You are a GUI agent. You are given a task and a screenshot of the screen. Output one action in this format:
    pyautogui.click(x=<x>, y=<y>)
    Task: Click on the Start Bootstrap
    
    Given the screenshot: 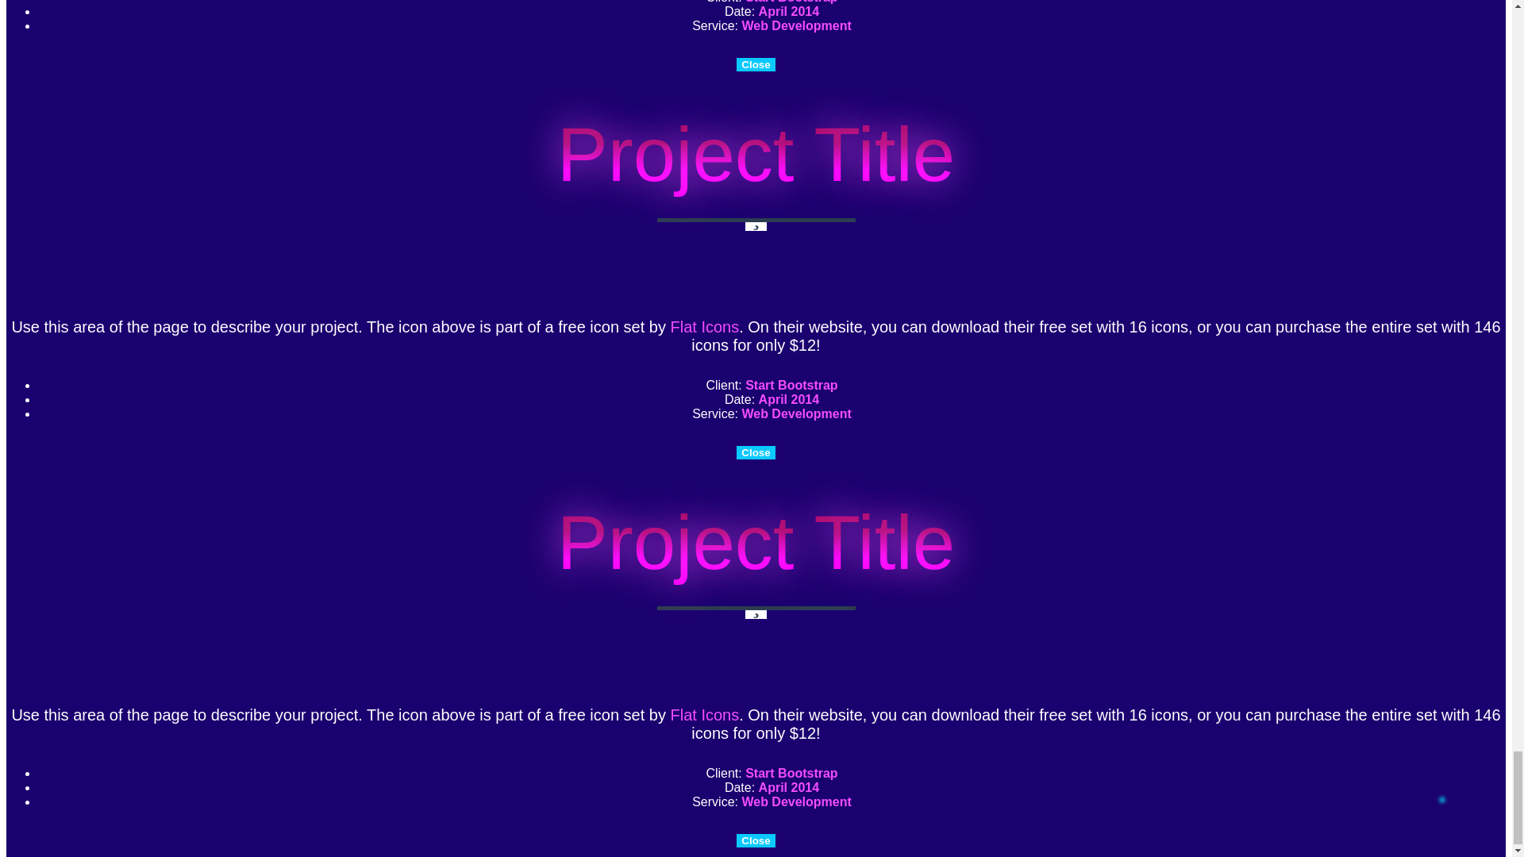 What is the action you would take?
    pyautogui.click(x=791, y=2)
    